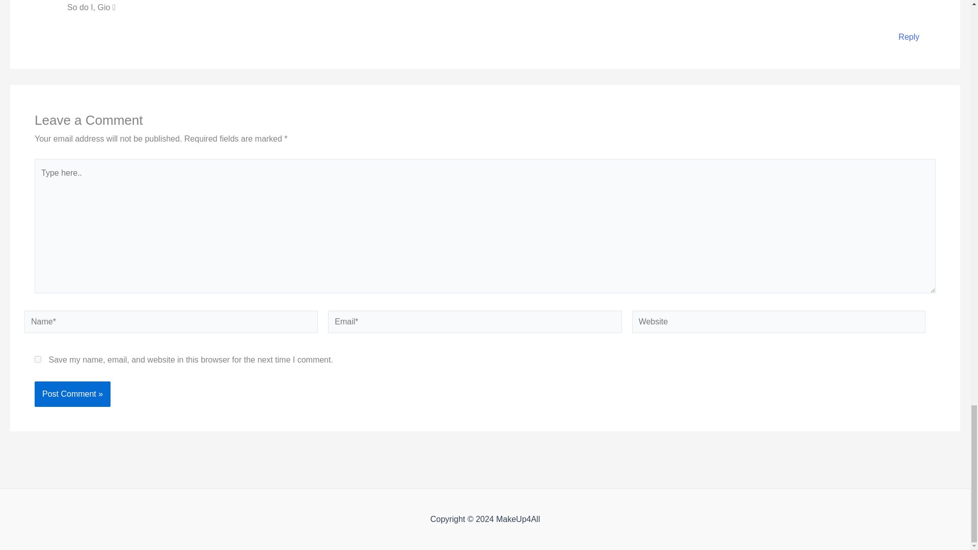  Describe the element at coordinates (38, 359) in the screenshot. I see `yes` at that location.